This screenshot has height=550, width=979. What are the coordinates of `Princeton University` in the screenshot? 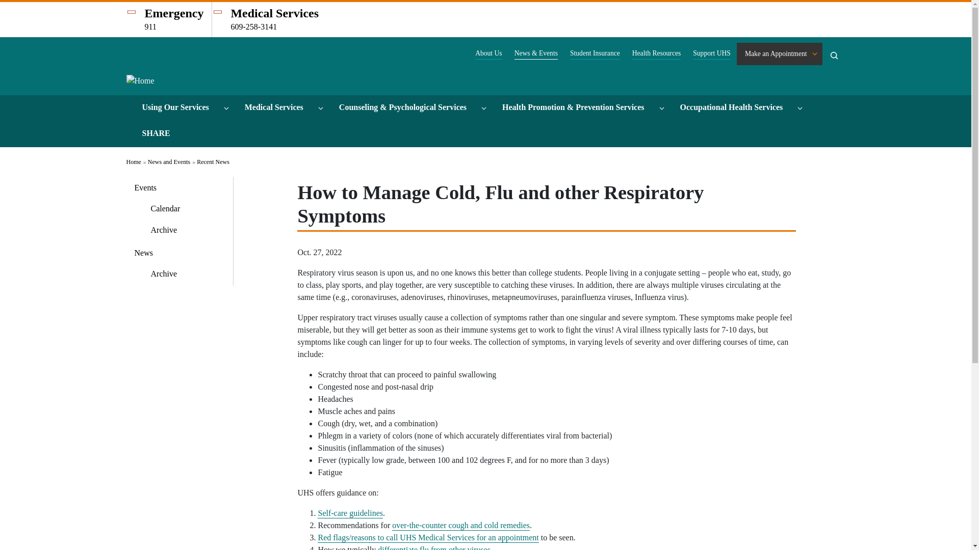 It's located at (190, 51).